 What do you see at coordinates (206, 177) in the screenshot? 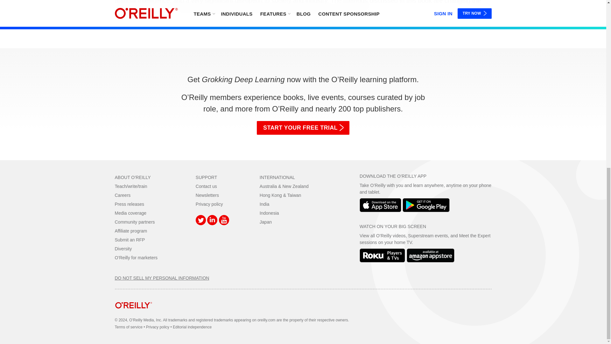
I see `SUPPORT` at bounding box center [206, 177].